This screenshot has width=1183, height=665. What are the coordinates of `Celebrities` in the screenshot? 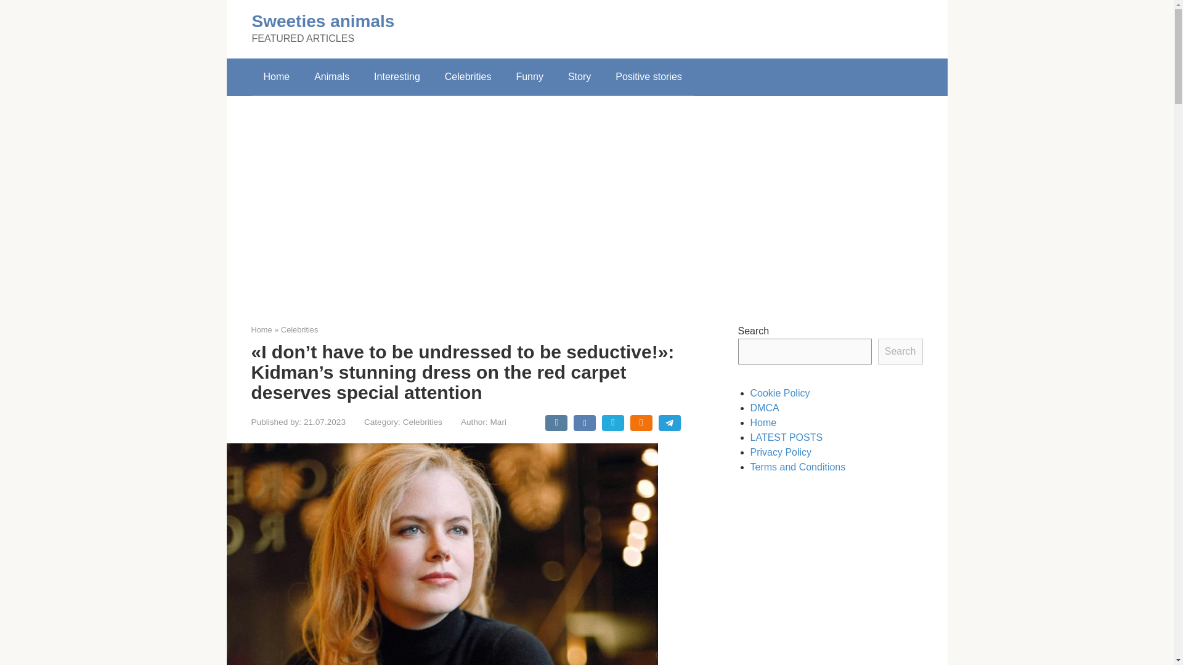 It's located at (468, 77).